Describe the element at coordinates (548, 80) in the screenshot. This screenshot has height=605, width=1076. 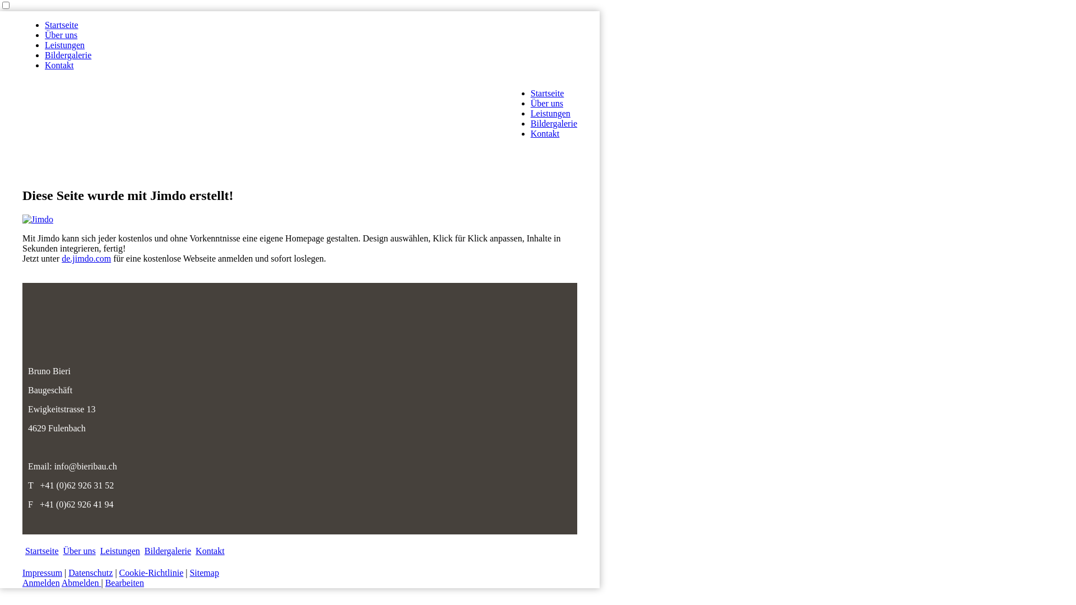
I see `Startseite` at that location.